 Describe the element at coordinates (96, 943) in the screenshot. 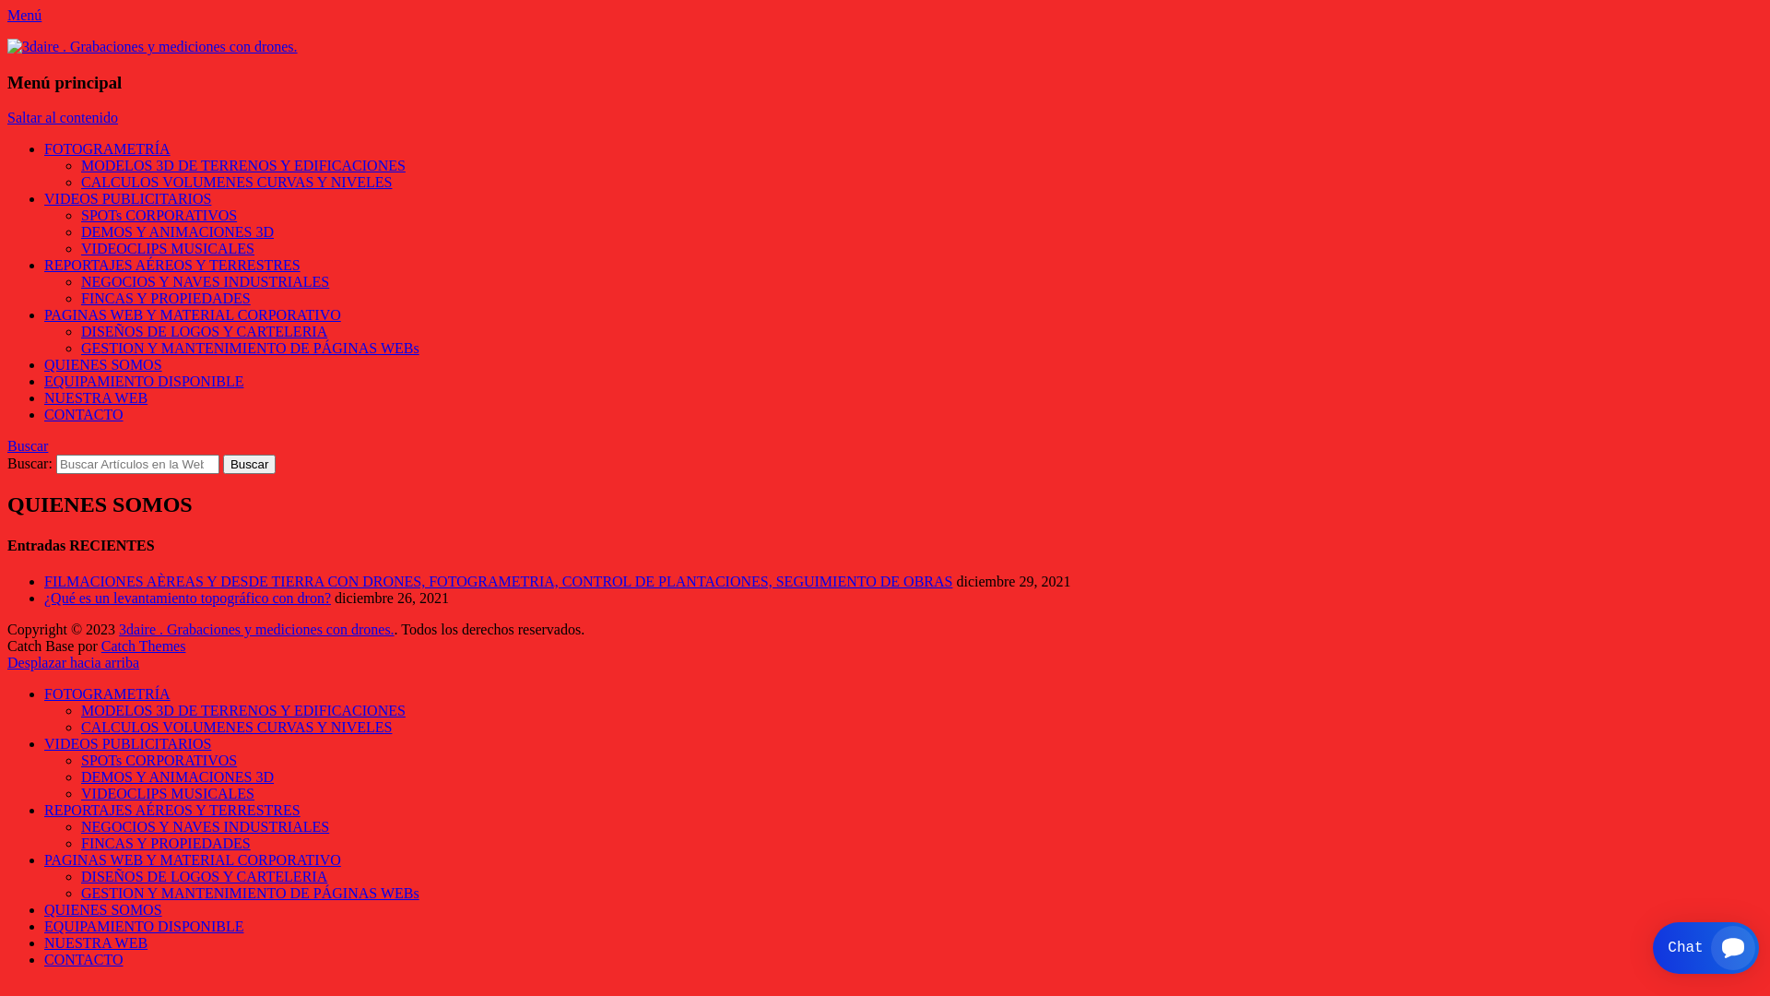

I see `NUESTRA WEB` at that location.